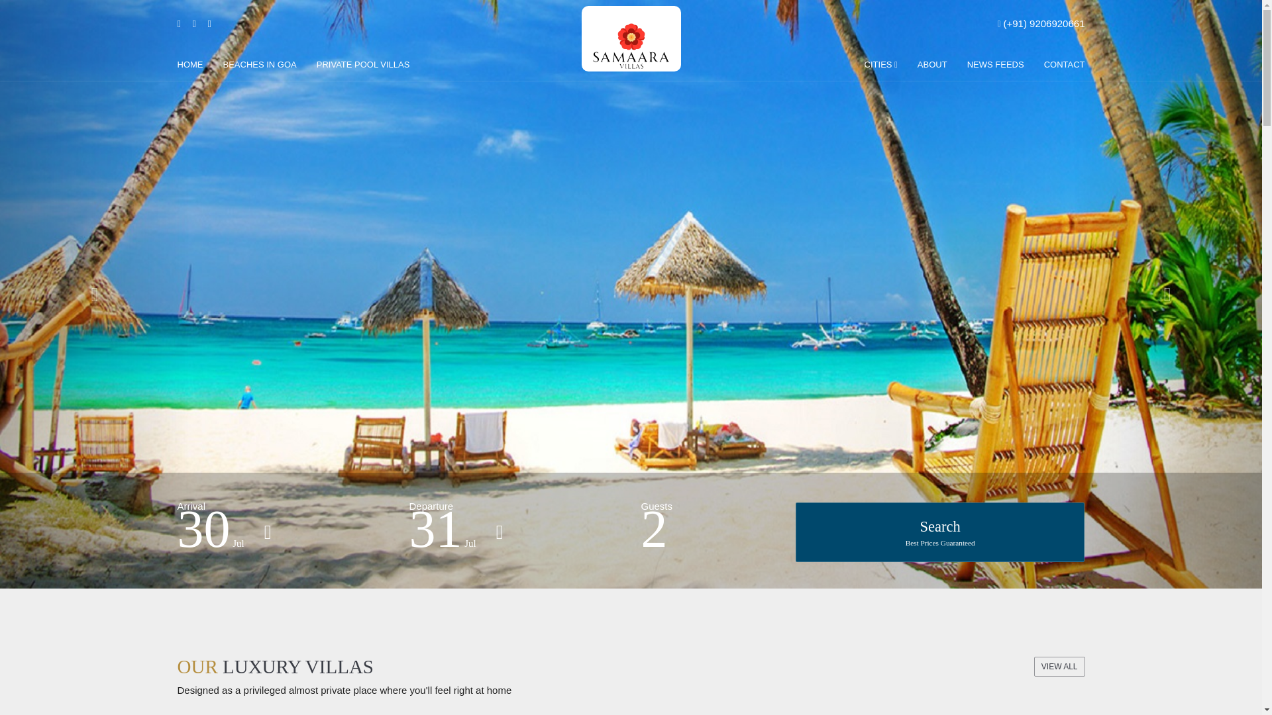  What do you see at coordinates (631, 38) in the screenshot?
I see `Samaara Villas` at bounding box center [631, 38].